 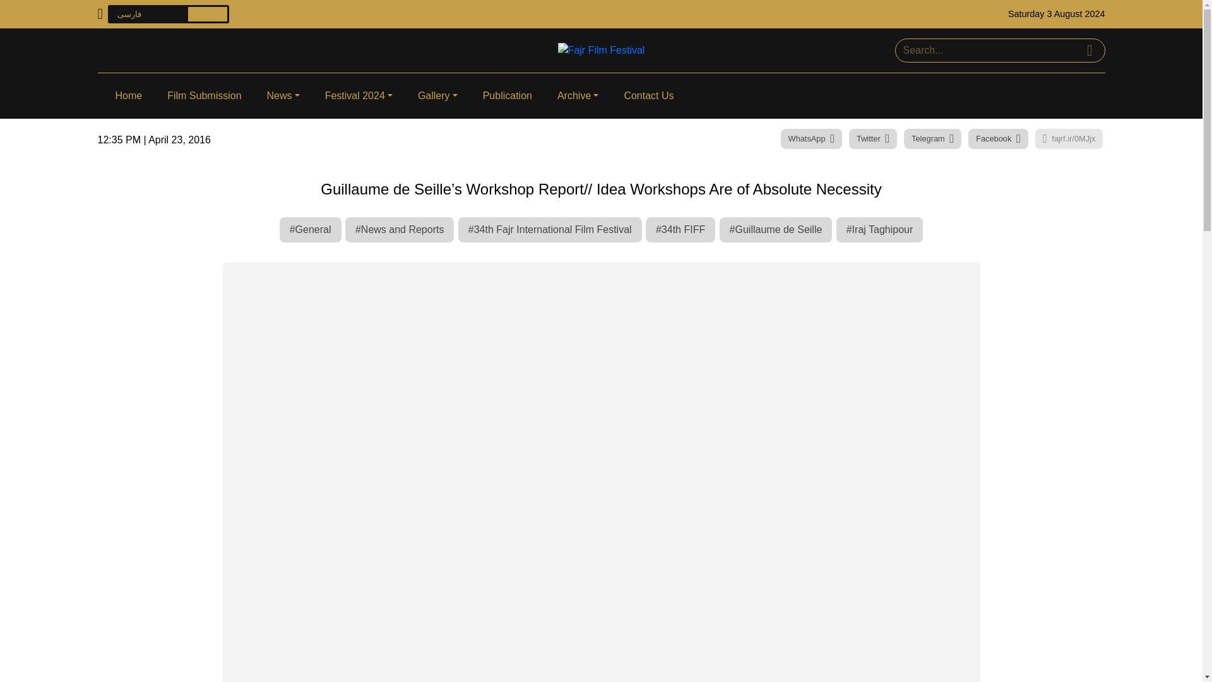 I want to click on Publication, so click(x=507, y=95).